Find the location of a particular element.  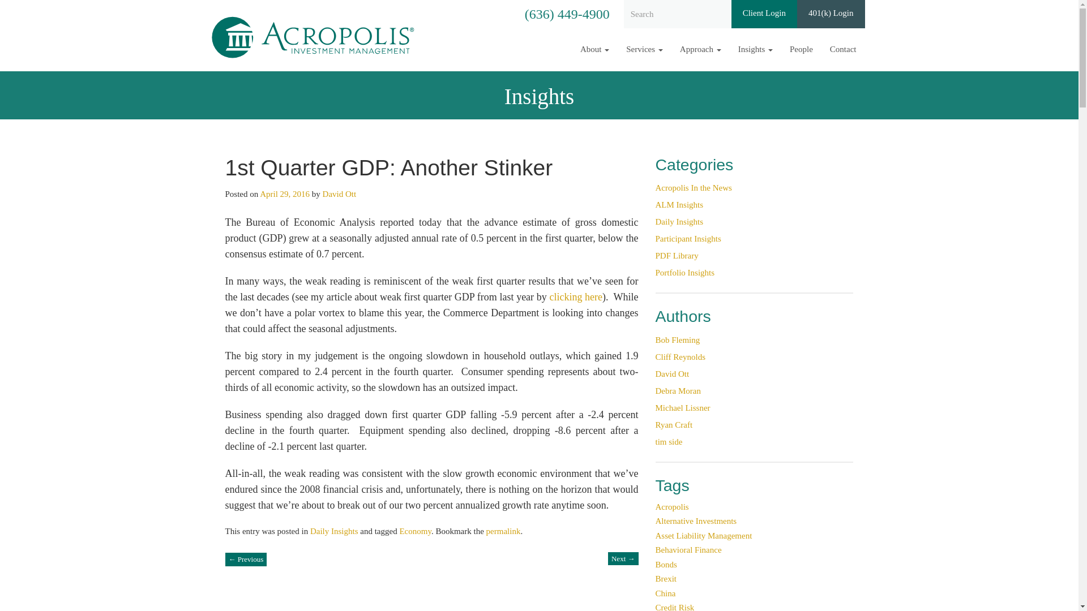

Client Login is located at coordinates (764, 14).